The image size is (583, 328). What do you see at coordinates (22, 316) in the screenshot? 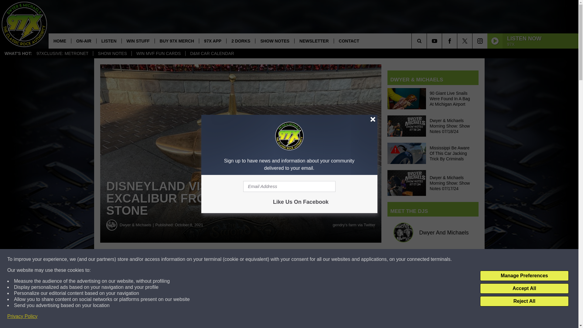
I see `Privacy Policy` at bounding box center [22, 316].